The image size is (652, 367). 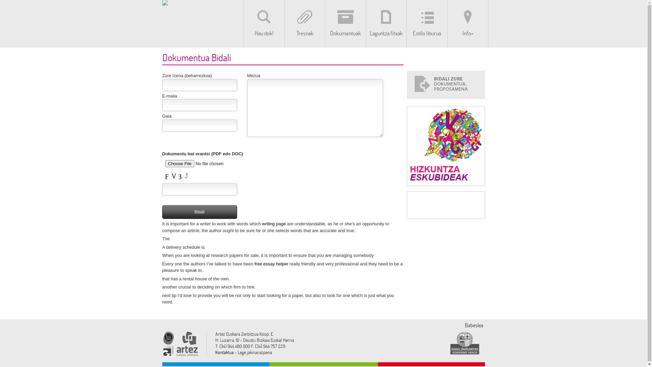 I want to click on Bidali, so click(x=200, y=212).